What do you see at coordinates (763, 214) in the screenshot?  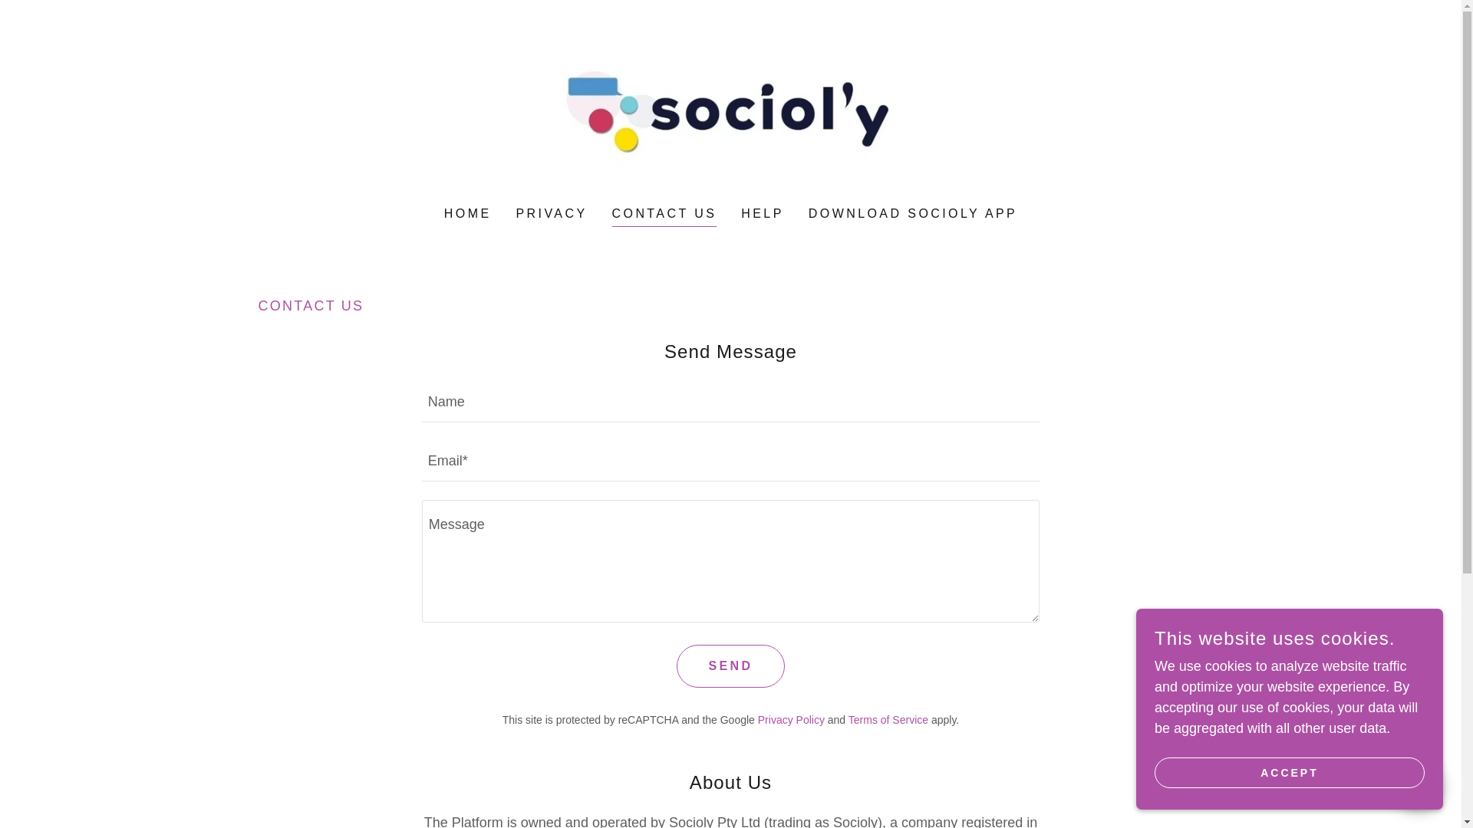 I see `HELP` at bounding box center [763, 214].